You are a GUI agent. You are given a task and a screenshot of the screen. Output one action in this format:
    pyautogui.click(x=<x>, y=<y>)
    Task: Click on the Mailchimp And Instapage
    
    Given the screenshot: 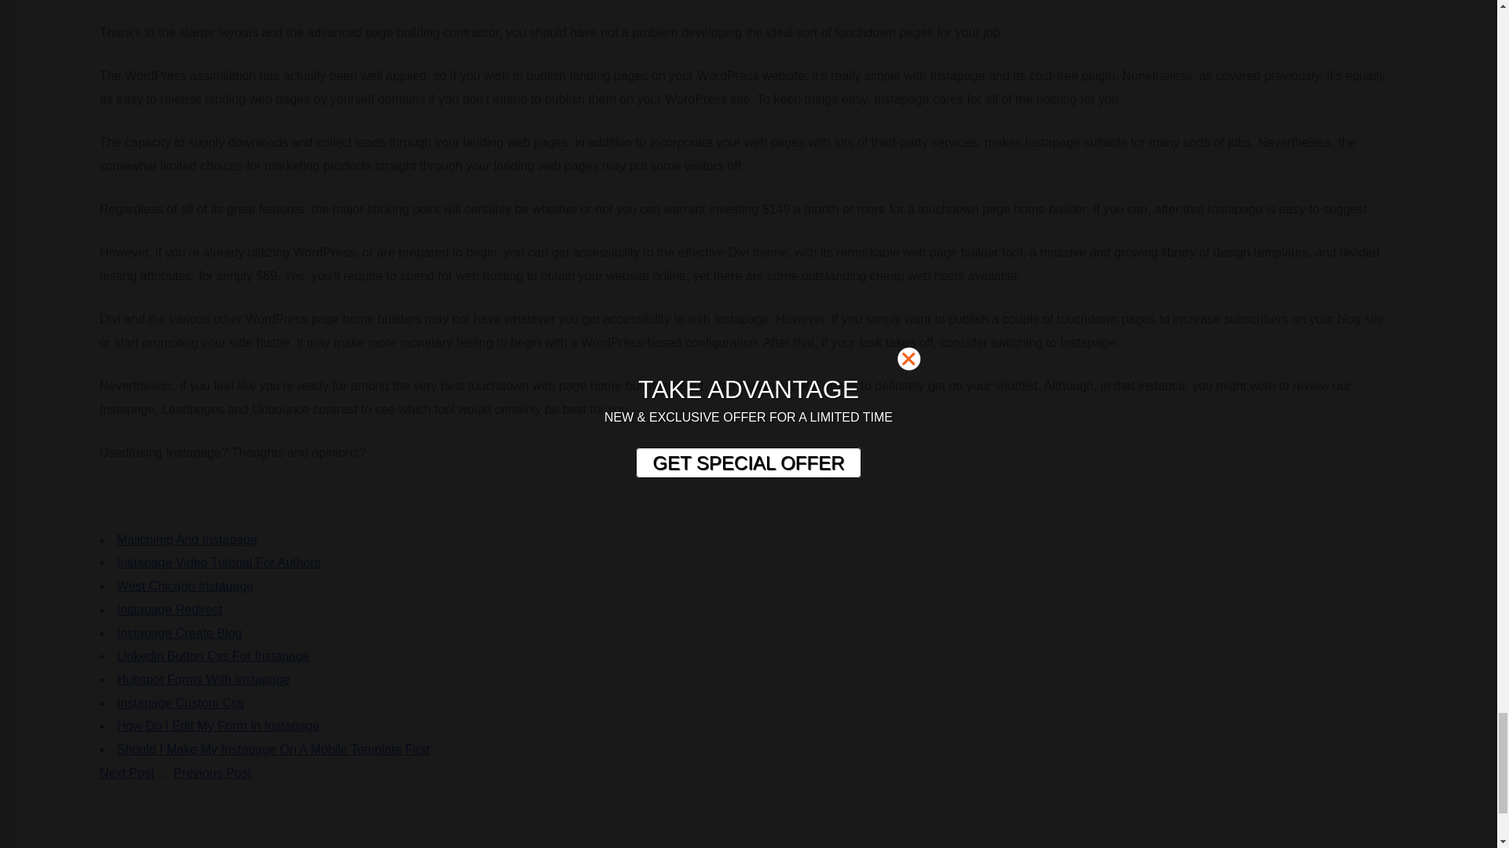 What is the action you would take?
    pyautogui.click(x=187, y=539)
    